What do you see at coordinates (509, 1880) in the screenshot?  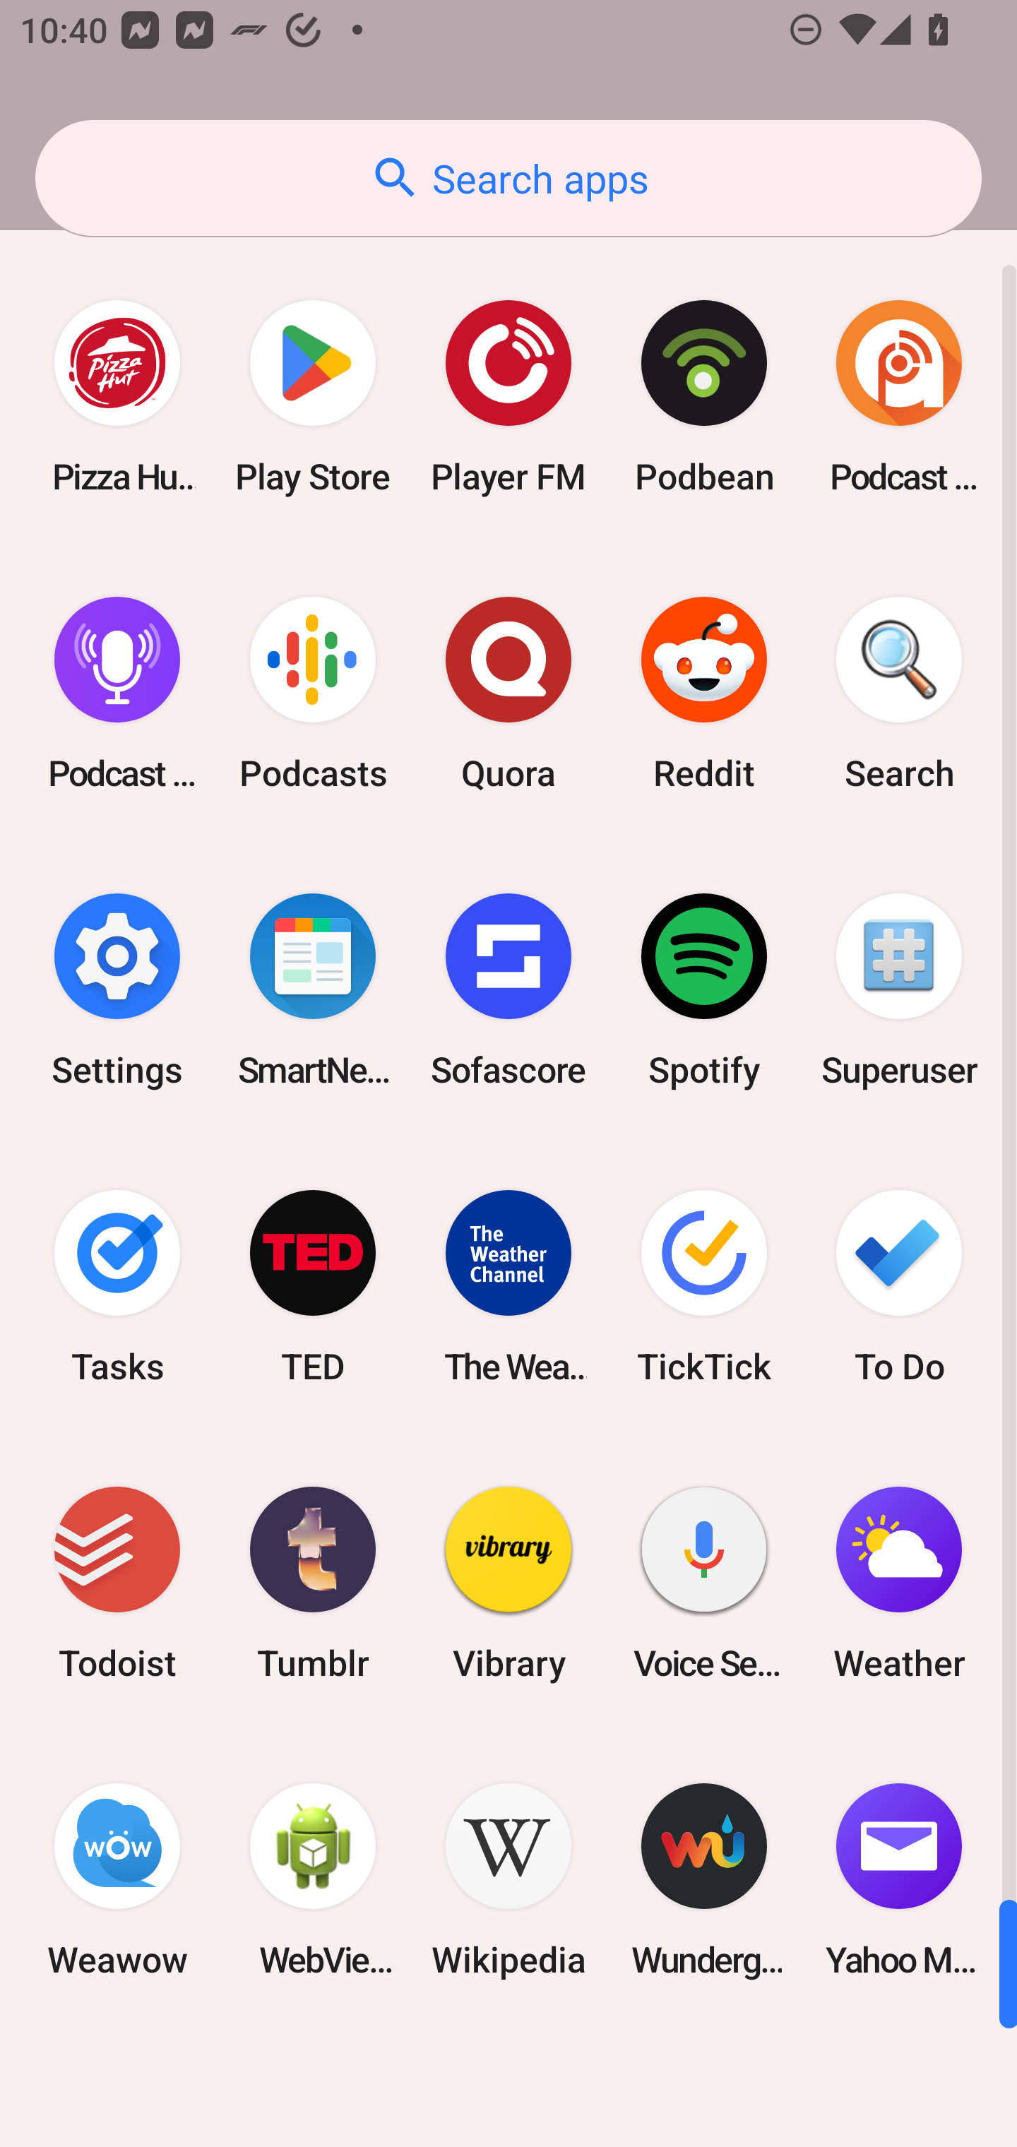 I see `Wikipedia` at bounding box center [509, 1880].